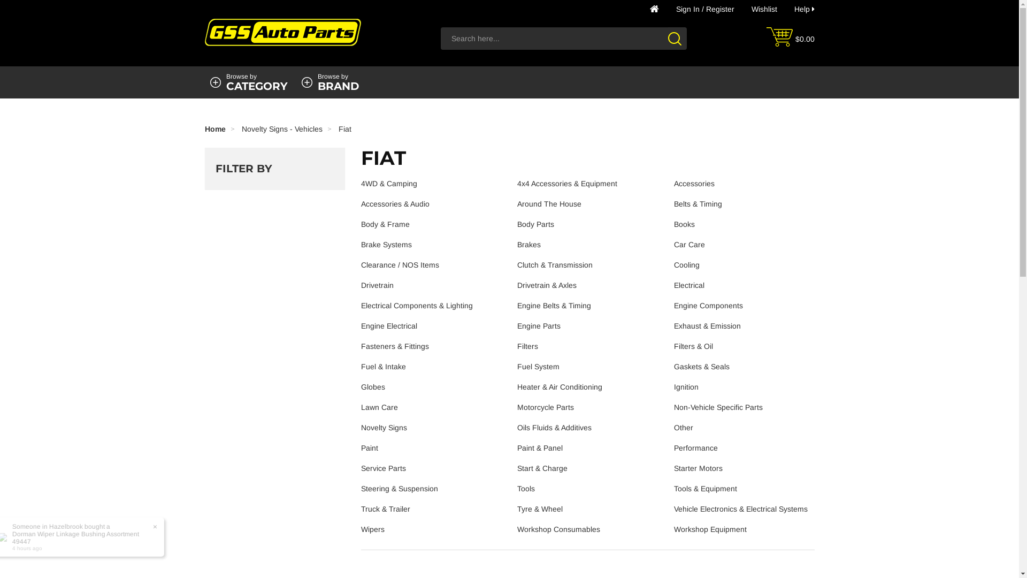  Describe the element at coordinates (536, 224) in the screenshot. I see `Body Parts` at that location.